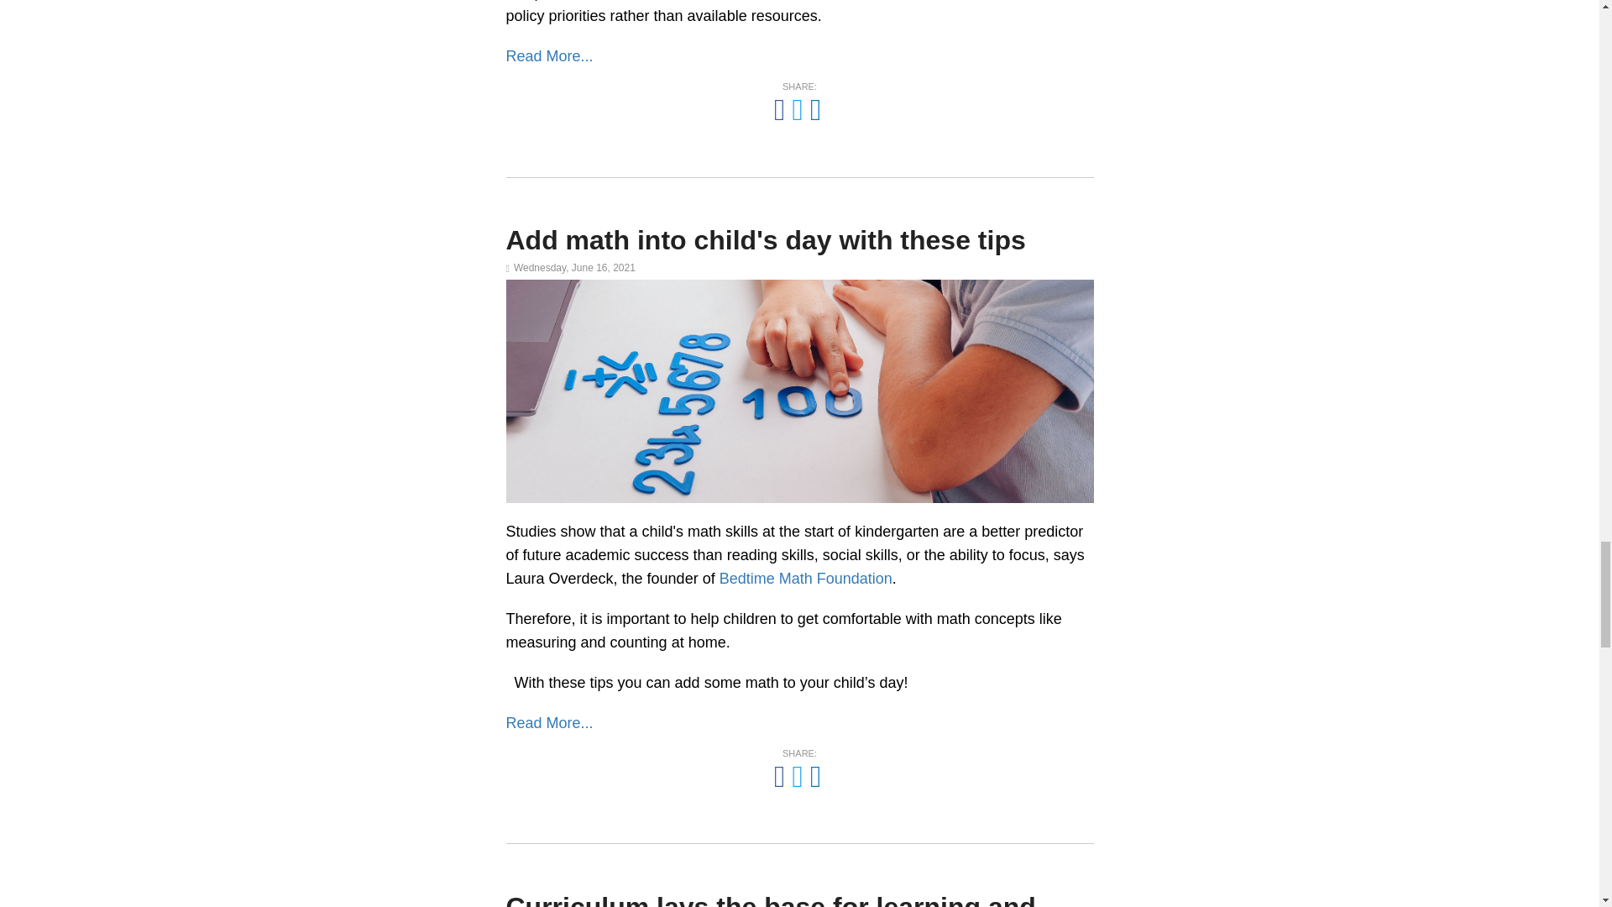 This screenshot has height=907, width=1612. I want to click on Read More..., so click(549, 55).